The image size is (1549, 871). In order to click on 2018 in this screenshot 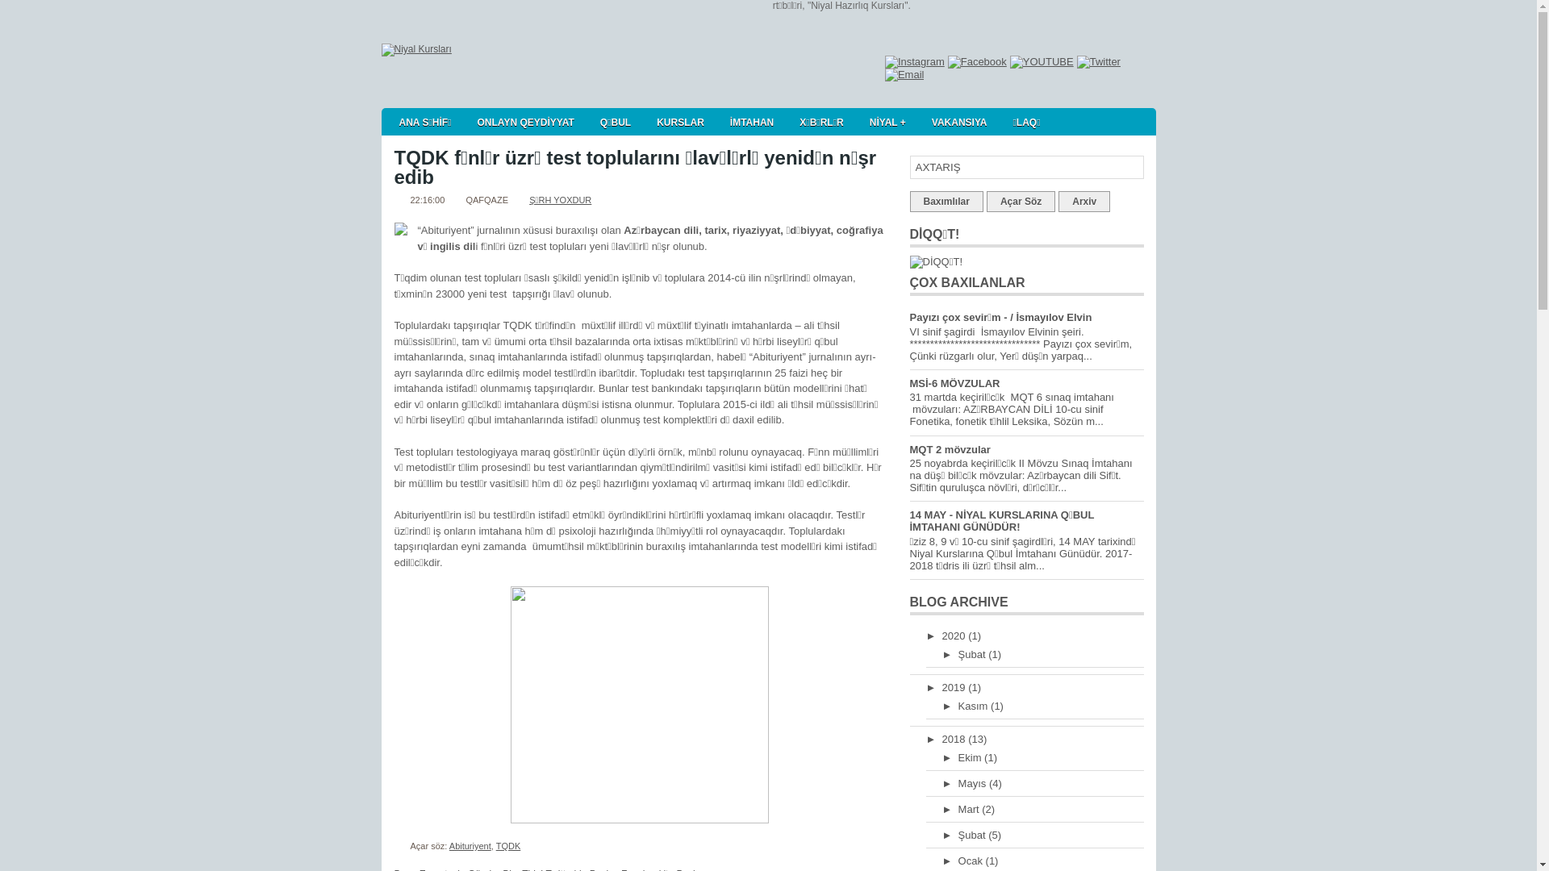, I will do `click(955, 739)`.